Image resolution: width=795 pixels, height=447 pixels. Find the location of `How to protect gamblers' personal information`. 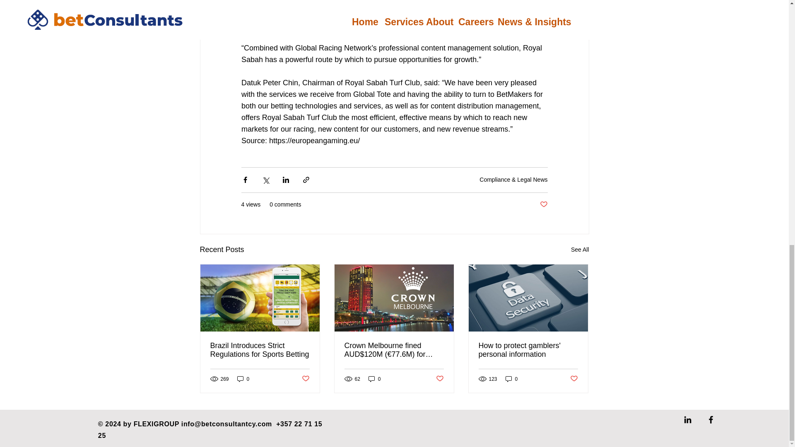

How to protect gamblers' personal information is located at coordinates (528, 350).